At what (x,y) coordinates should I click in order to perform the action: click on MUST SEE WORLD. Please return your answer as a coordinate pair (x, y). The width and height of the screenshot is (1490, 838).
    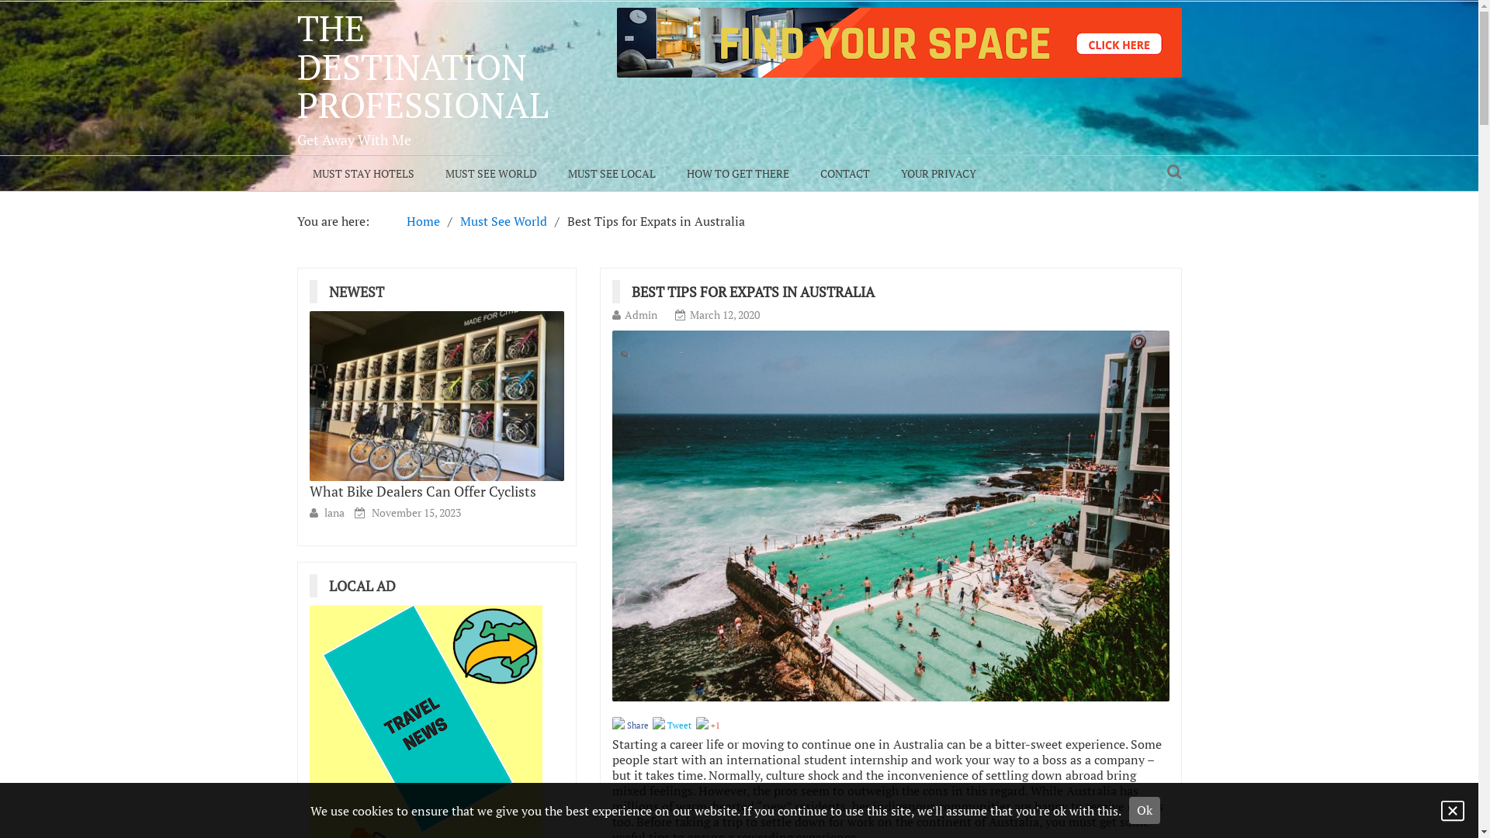
    Looking at the image, I should click on (491, 174).